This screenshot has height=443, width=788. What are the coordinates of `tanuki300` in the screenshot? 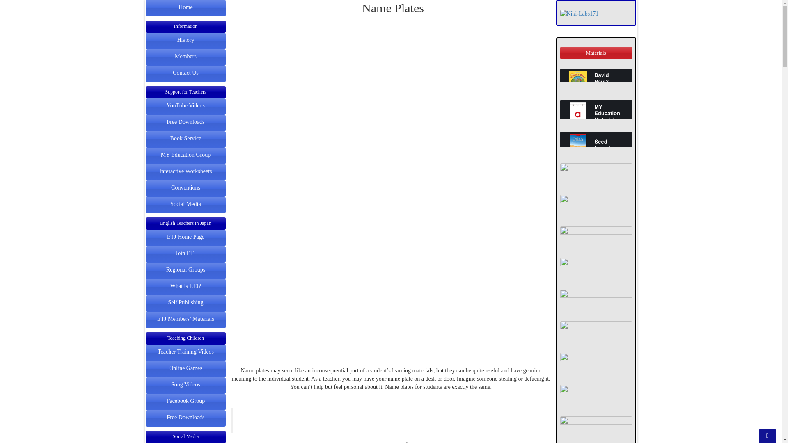 It's located at (596, 366).